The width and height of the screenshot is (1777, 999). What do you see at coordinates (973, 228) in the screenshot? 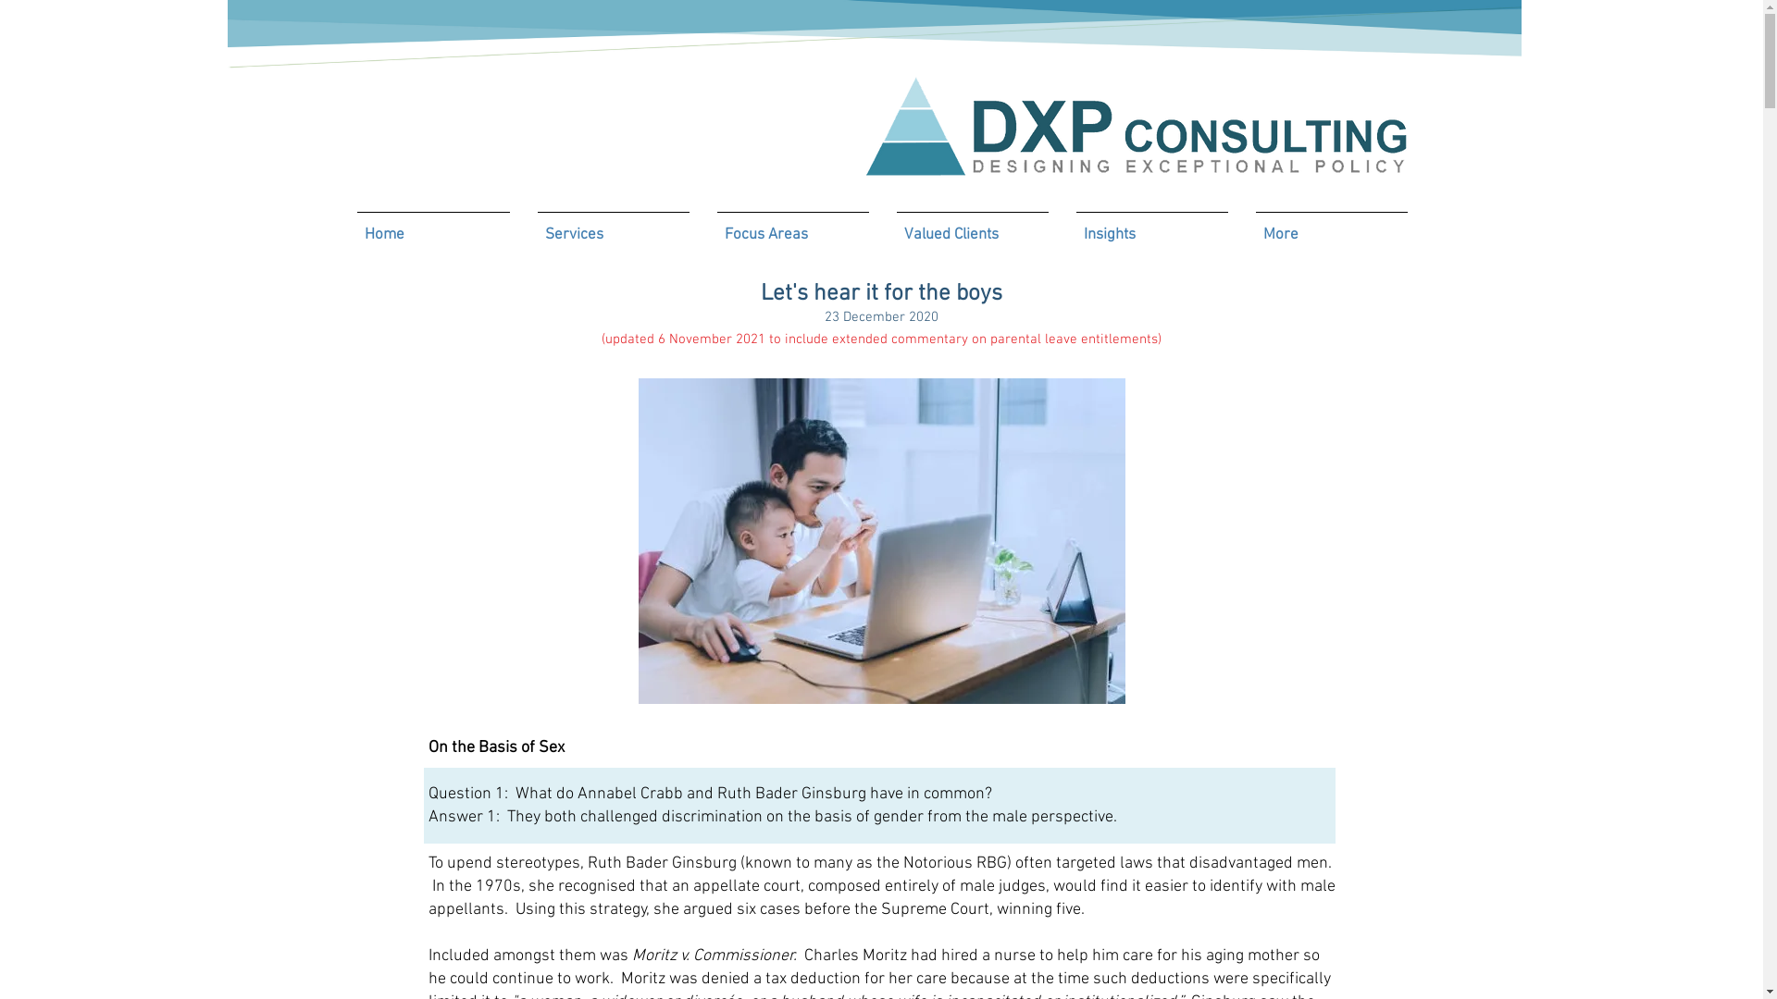
I see `Valued Clients` at bounding box center [973, 228].